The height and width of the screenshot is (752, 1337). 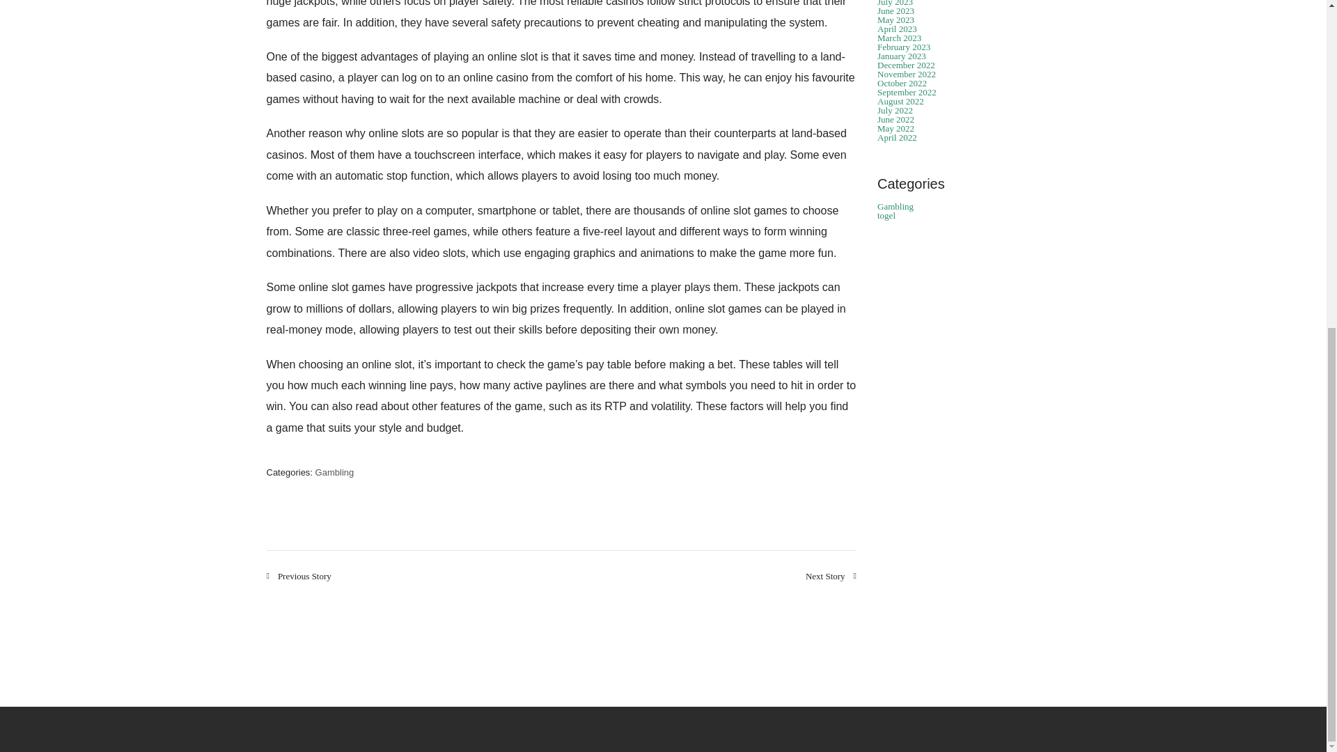 I want to click on Gambling, so click(x=334, y=472).